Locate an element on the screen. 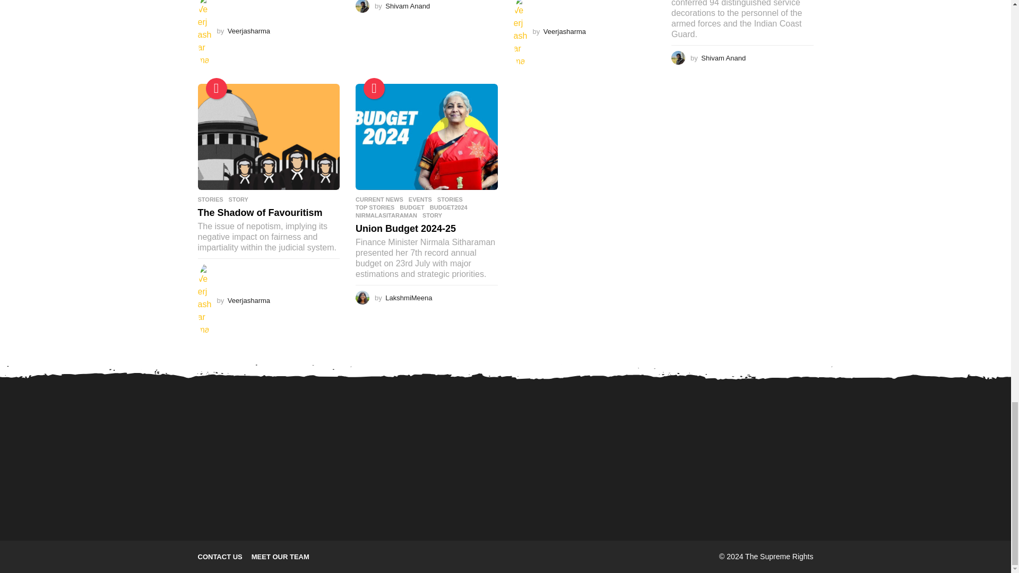  The Shadow of Favouritism is located at coordinates (269, 137).